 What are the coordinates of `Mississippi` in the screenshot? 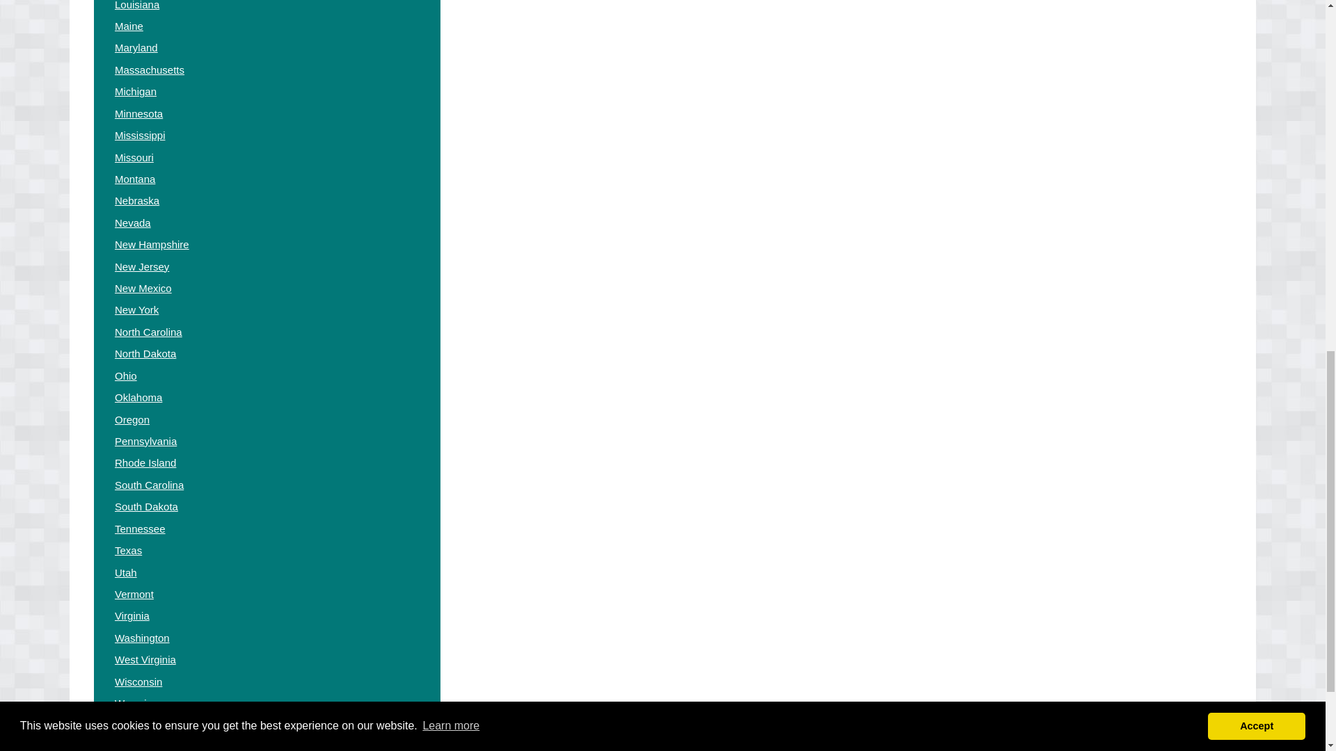 It's located at (141, 135).